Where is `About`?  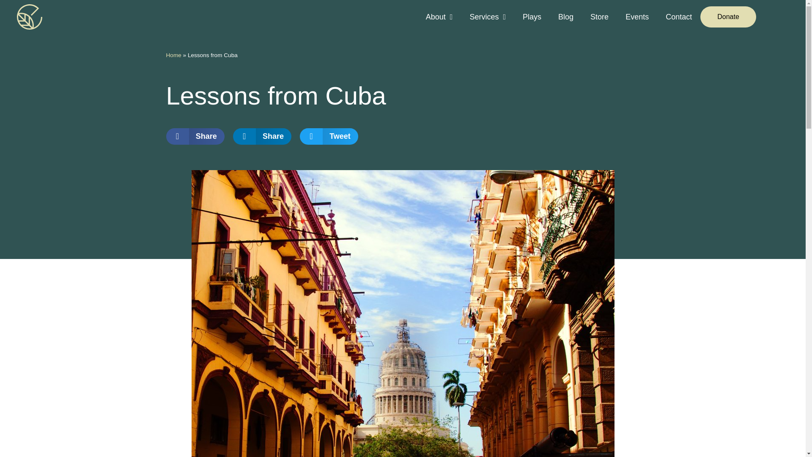
About is located at coordinates (439, 17).